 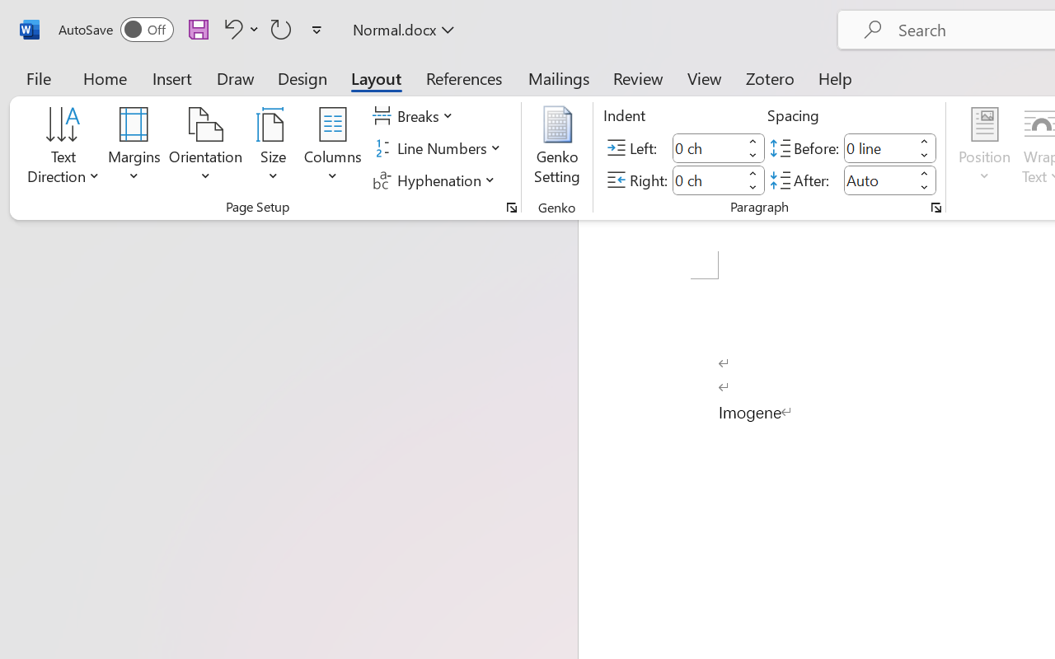 What do you see at coordinates (415, 116) in the screenshot?
I see `Breaks` at bounding box center [415, 116].